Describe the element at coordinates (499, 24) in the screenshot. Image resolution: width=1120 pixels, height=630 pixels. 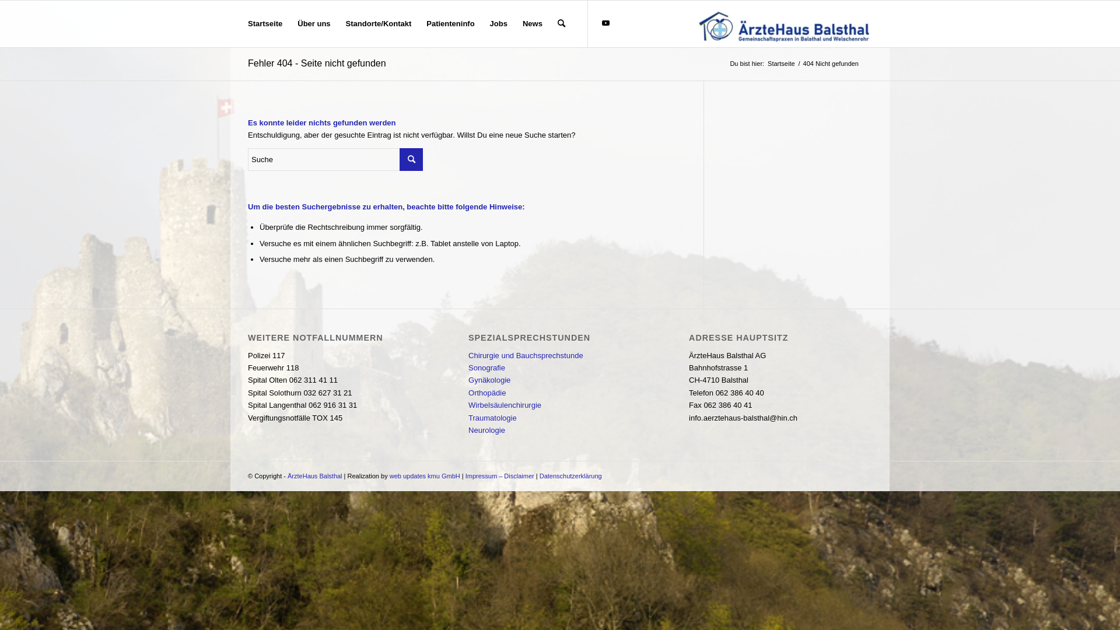
I see `Jobs` at that location.